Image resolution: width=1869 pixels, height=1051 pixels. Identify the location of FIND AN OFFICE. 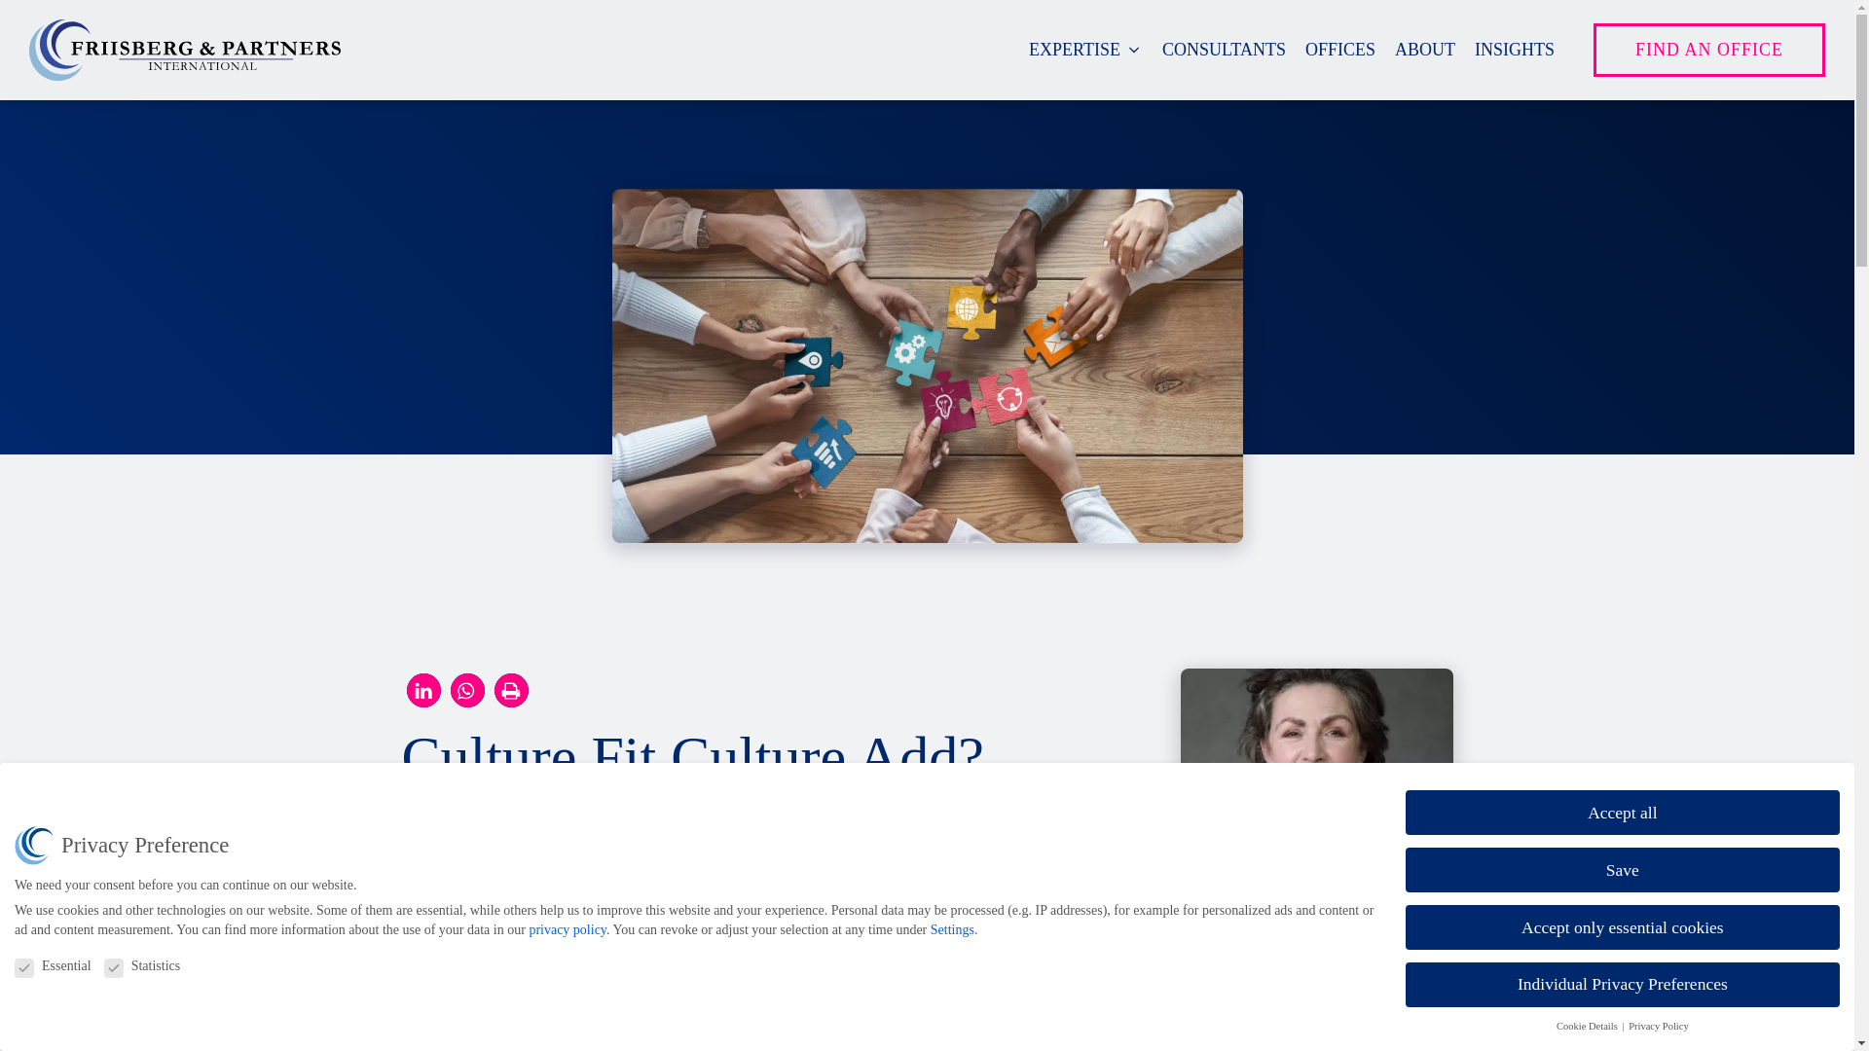
(1709, 49).